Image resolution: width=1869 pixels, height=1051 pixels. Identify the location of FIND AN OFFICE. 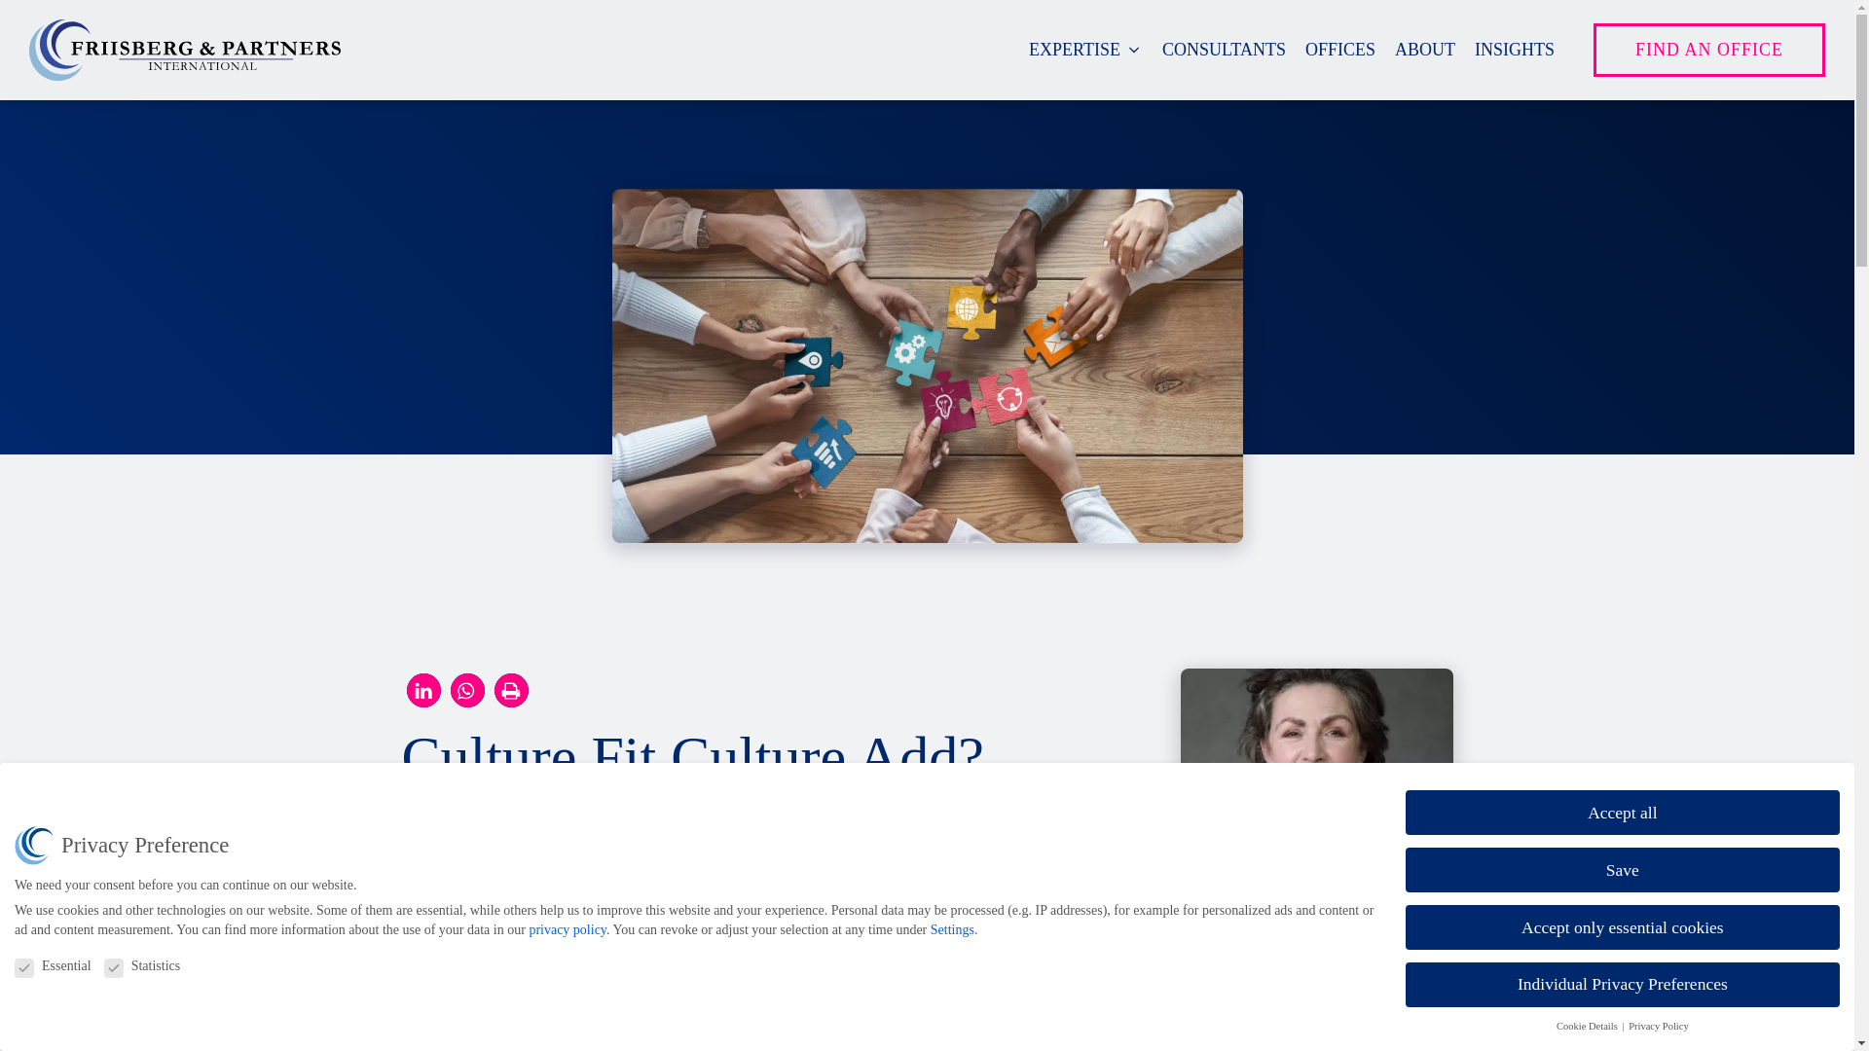
(1709, 49).